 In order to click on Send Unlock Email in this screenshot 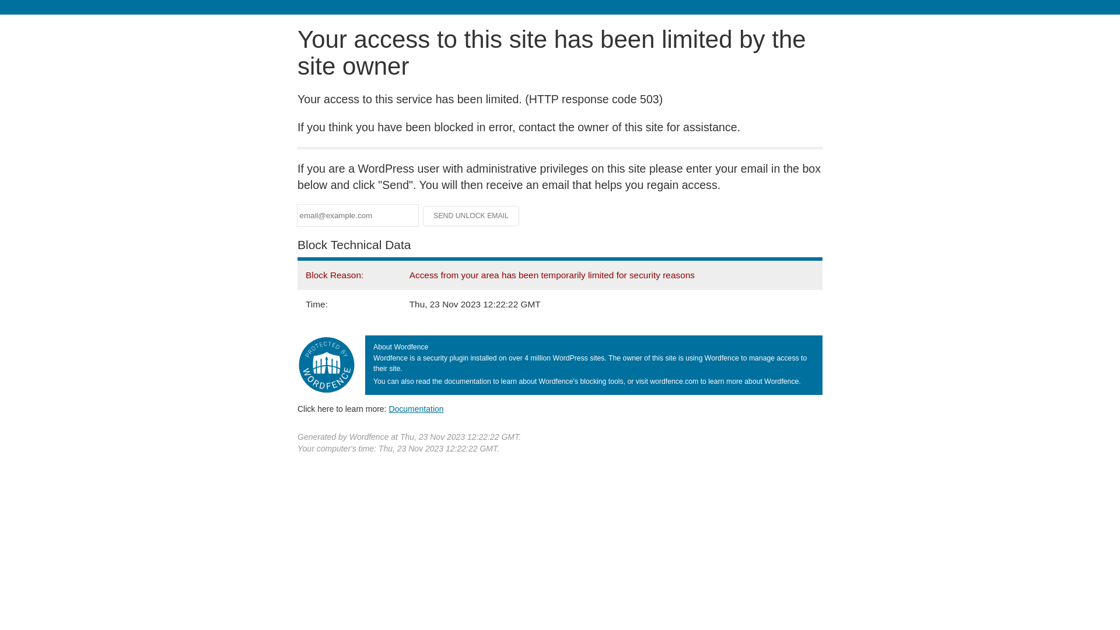, I will do `click(471, 216)`.